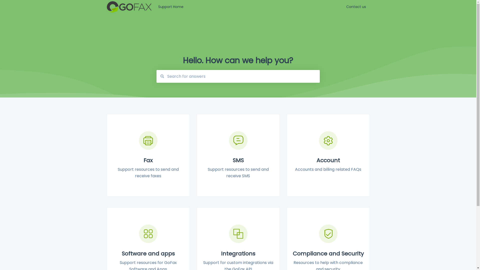 Image resolution: width=480 pixels, height=270 pixels. What do you see at coordinates (328, 155) in the screenshot?
I see `Account
Accounts and billing related FAQs` at bounding box center [328, 155].